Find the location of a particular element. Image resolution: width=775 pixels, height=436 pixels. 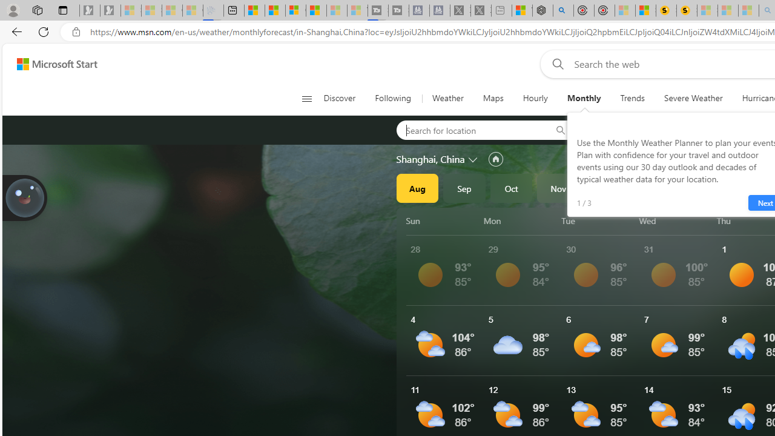

Severe Weather is located at coordinates (693, 98).